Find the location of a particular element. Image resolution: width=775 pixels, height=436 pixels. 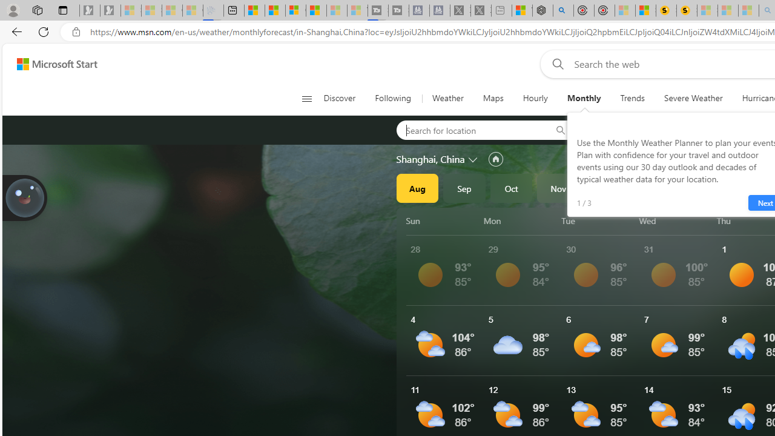

Severe Weather is located at coordinates (693, 98).